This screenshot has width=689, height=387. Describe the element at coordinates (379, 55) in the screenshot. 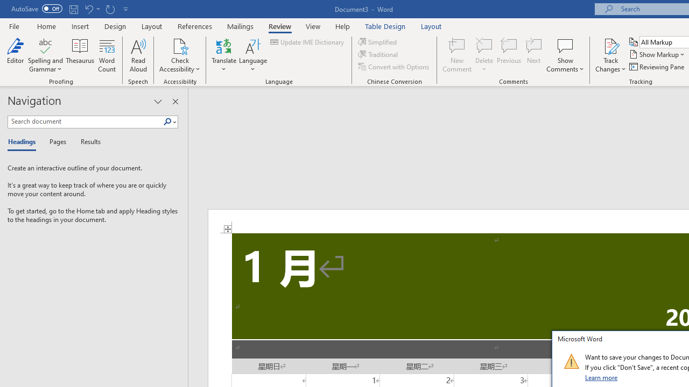

I see `Traditional` at that location.